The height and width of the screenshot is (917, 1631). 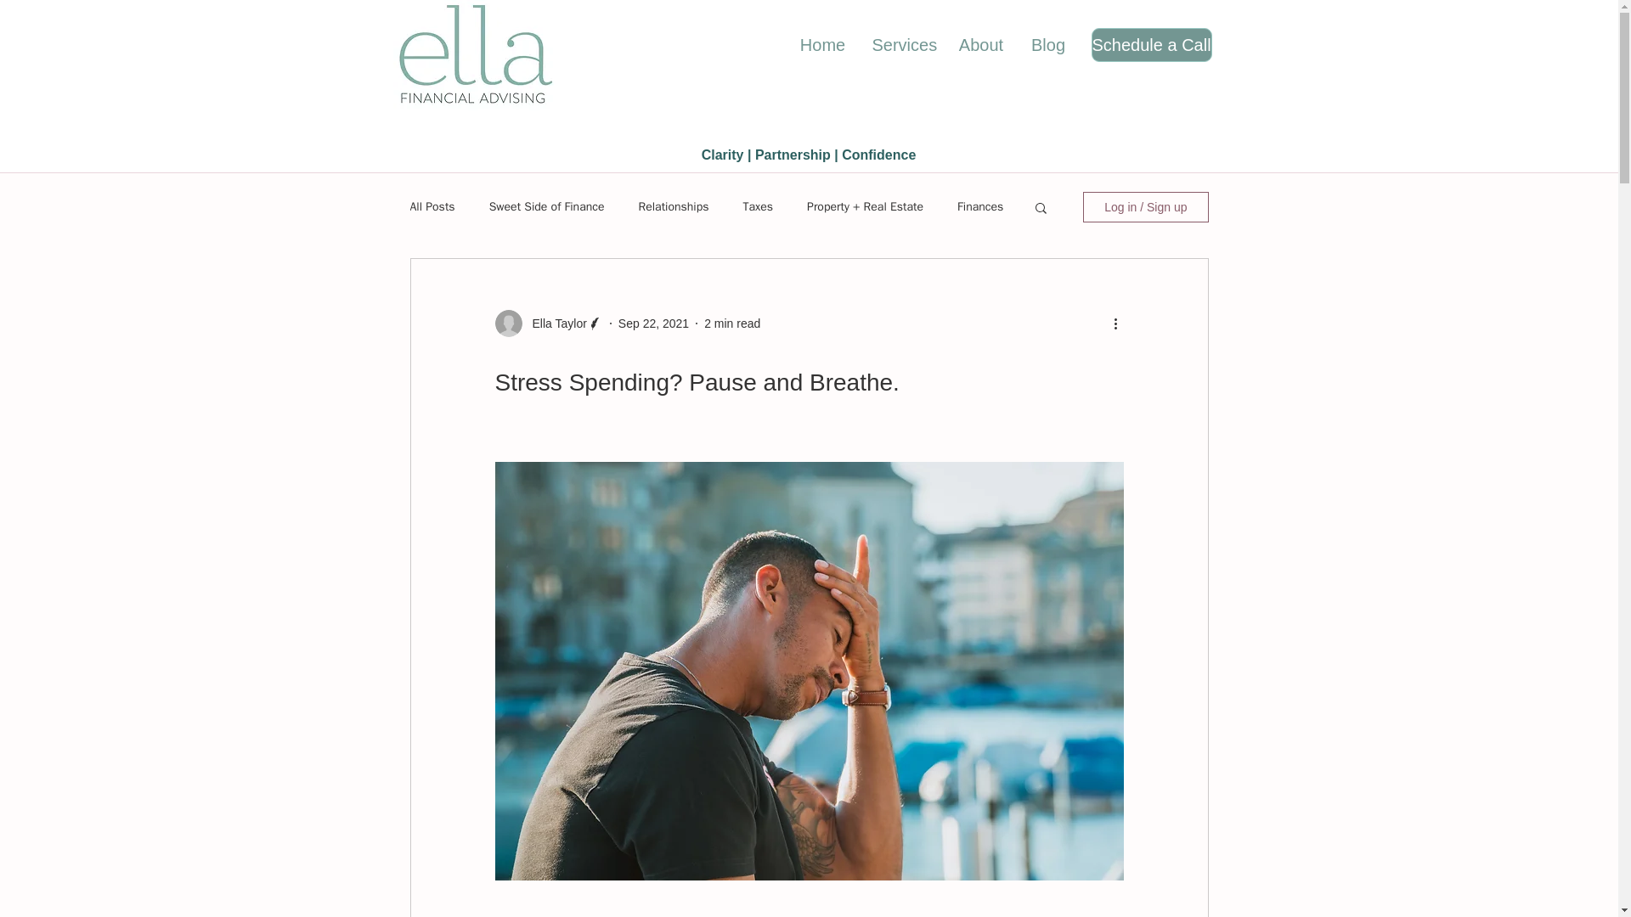 What do you see at coordinates (732, 322) in the screenshot?
I see `2 min read` at bounding box center [732, 322].